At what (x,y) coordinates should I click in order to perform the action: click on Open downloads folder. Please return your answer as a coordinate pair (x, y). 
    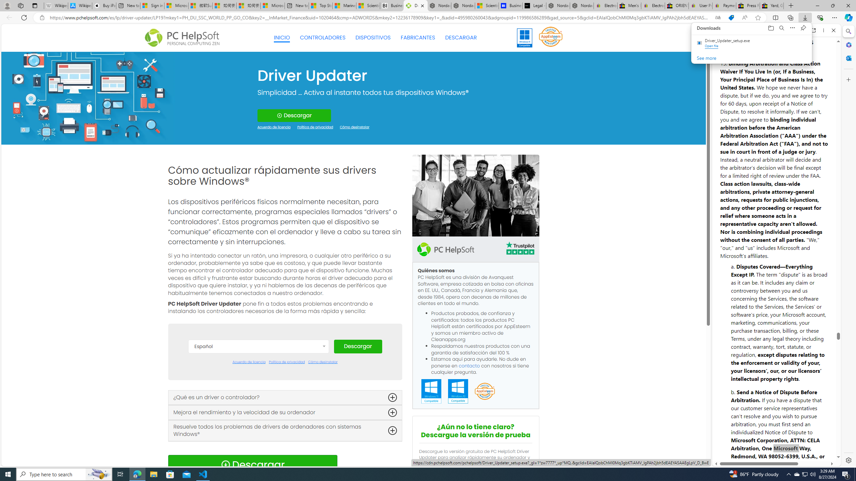
    Looking at the image, I should click on (771, 28).